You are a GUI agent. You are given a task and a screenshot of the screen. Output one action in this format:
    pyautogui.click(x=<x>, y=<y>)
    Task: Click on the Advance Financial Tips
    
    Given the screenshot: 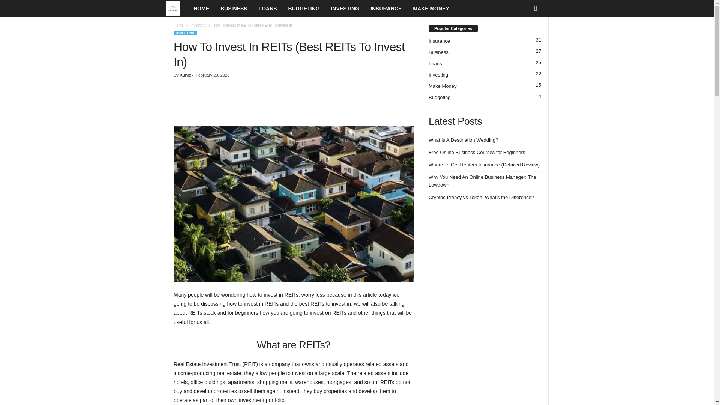 What is the action you would take?
    pyautogui.click(x=177, y=8)
    